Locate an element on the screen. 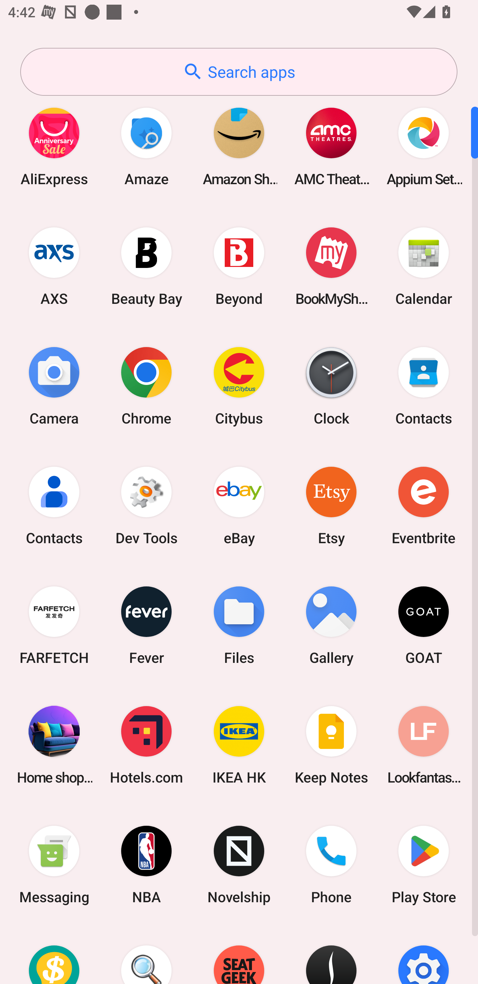  Files is located at coordinates (239, 625).